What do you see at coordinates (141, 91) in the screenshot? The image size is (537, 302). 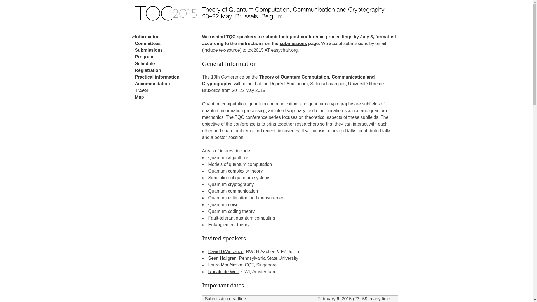 I see `Travel` at bounding box center [141, 91].